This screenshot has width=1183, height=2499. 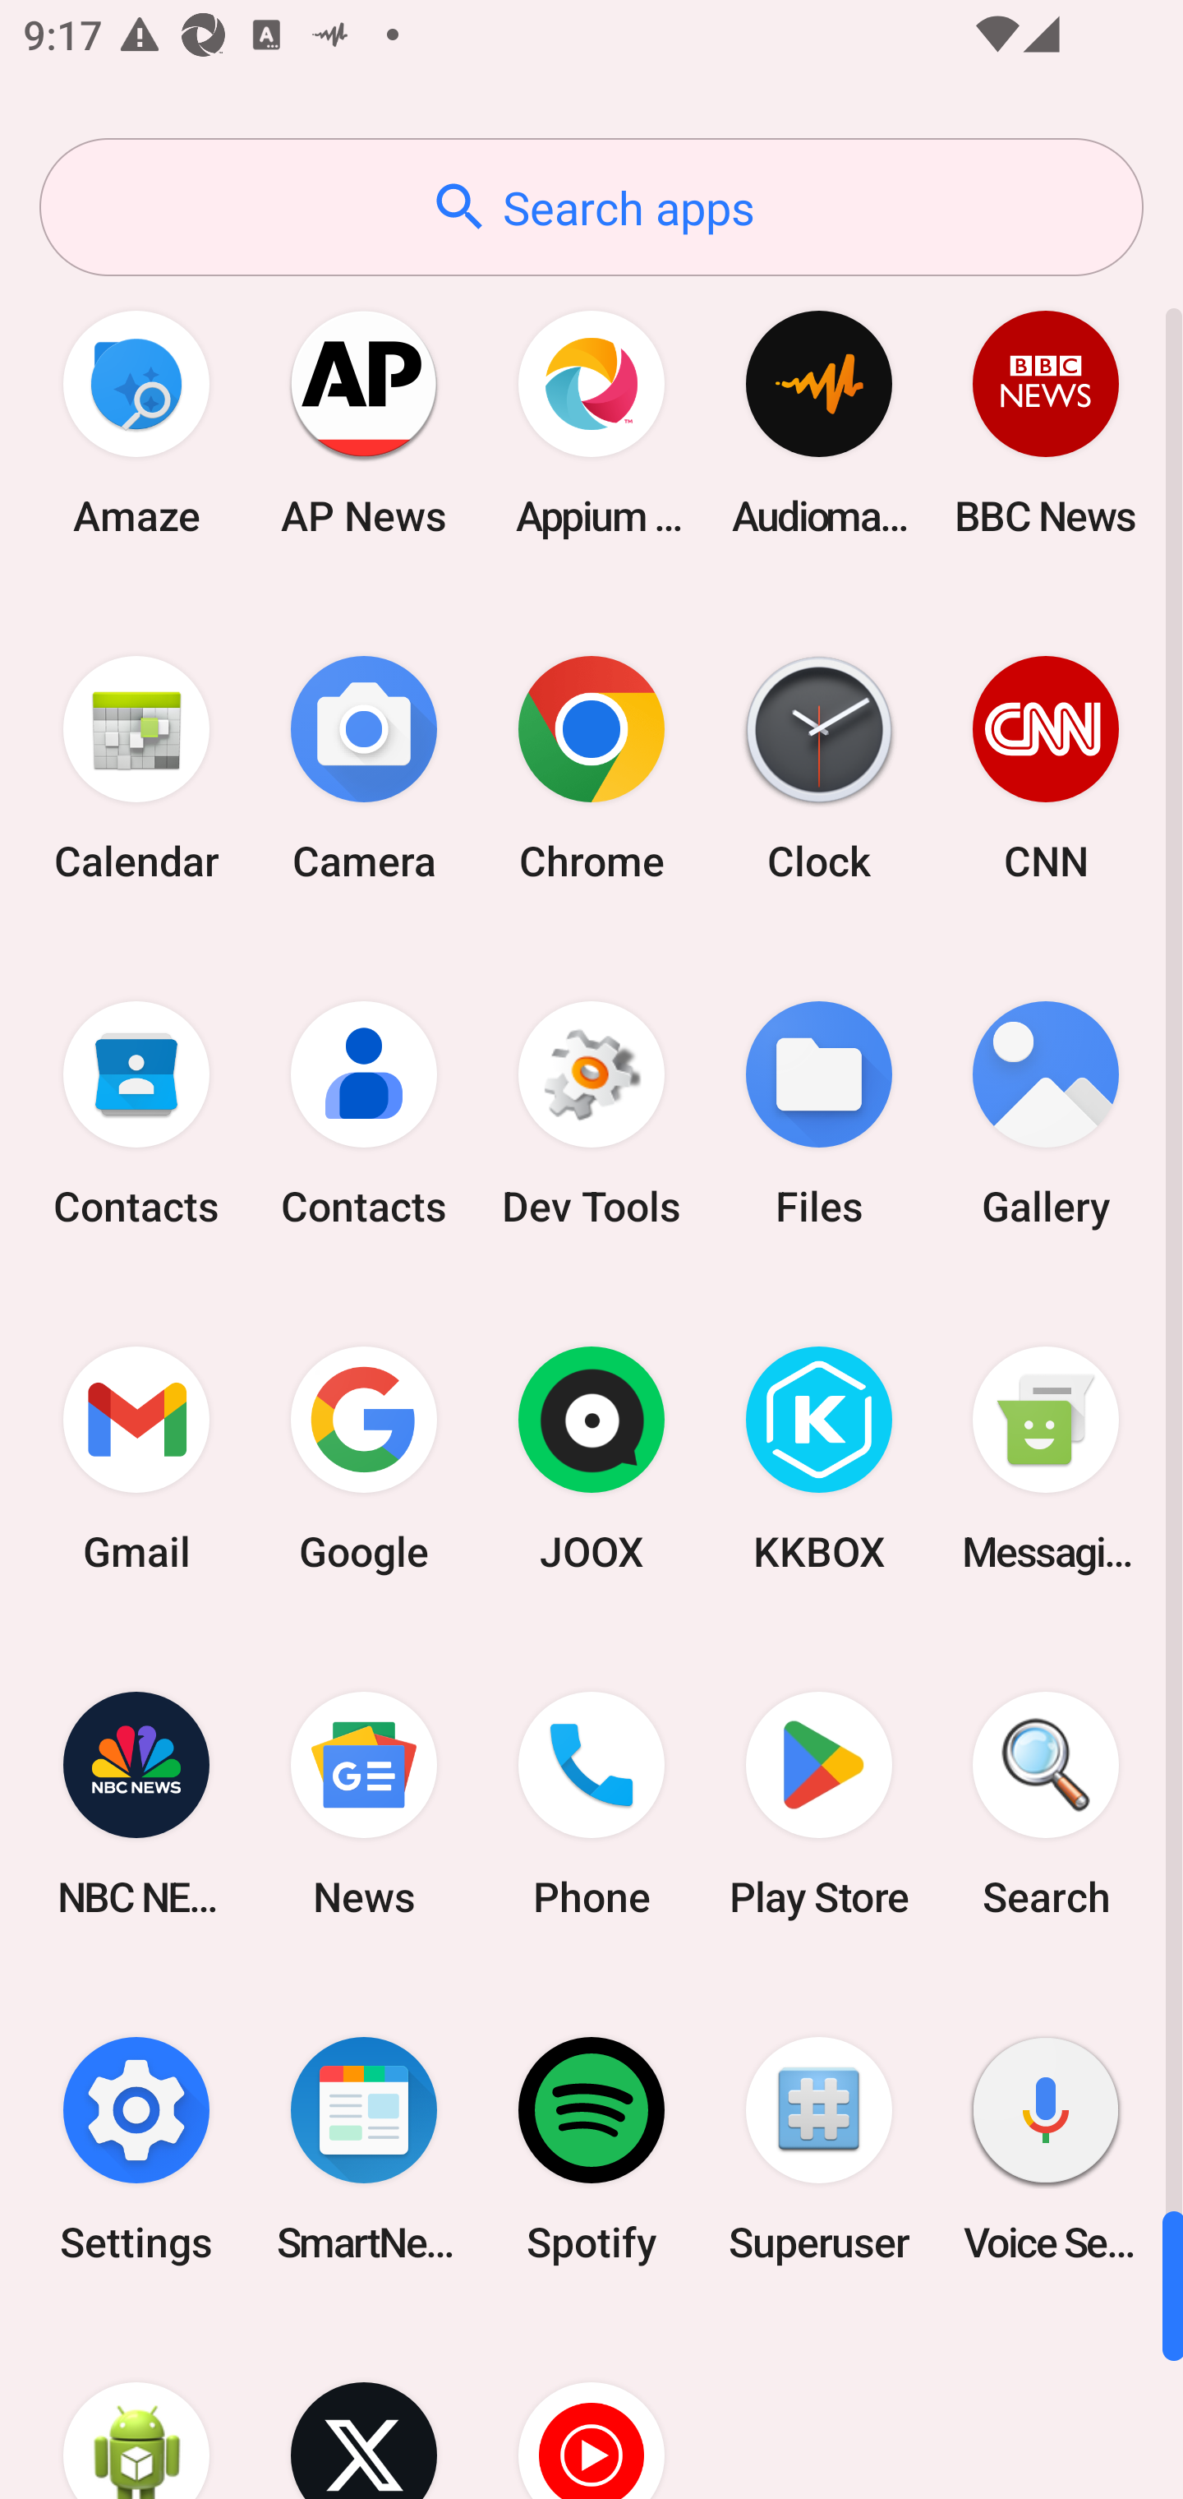 What do you see at coordinates (818, 423) in the screenshot?
I see `Audio­mack` at bounding box center [818, 423].